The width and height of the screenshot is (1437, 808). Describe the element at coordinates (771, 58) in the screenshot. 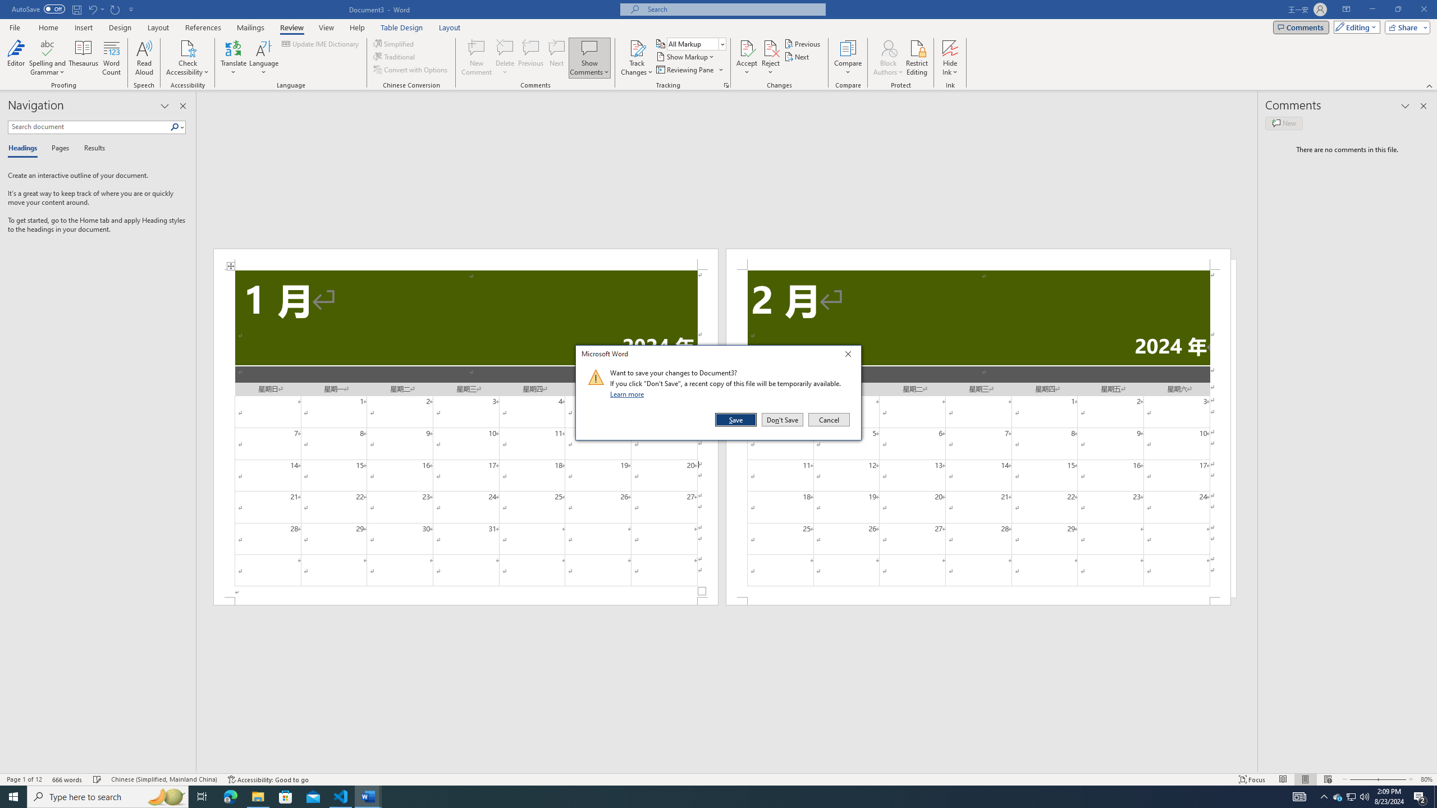

I see `Reject` at that location.